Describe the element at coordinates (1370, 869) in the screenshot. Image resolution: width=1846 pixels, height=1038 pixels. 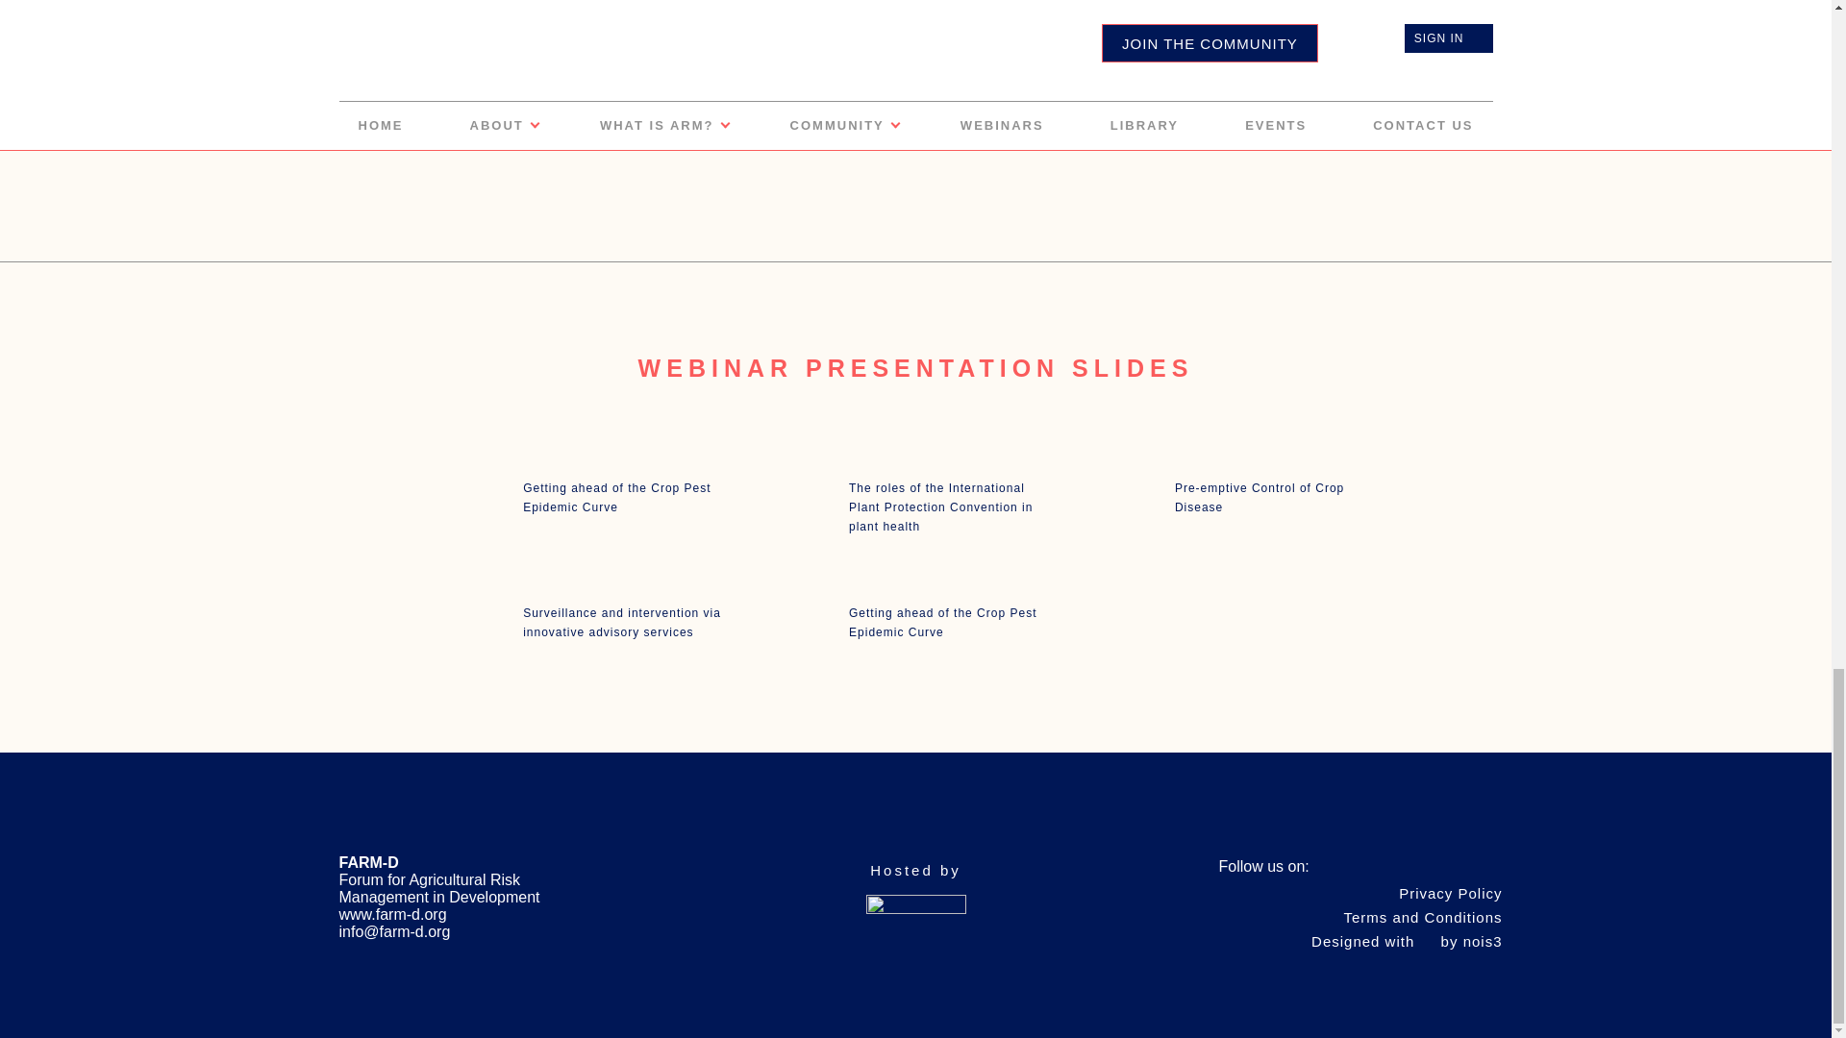
I see `twitter` at that location.